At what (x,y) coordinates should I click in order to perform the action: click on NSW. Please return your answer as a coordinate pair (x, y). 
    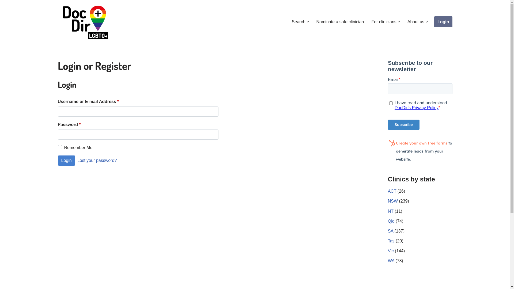
    Looking at the image, I should click on (393, 201).